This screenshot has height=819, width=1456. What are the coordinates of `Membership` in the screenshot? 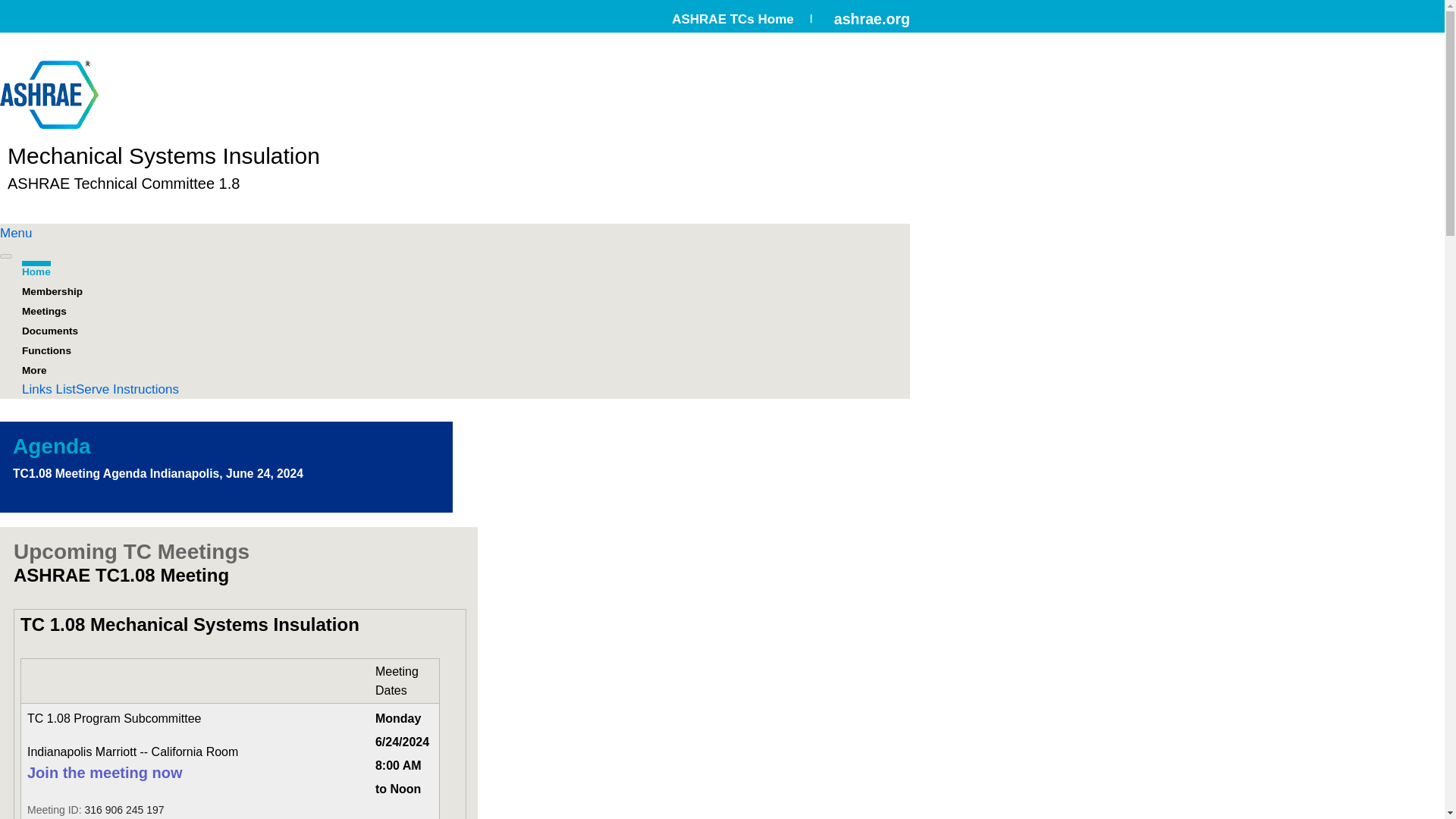 It's located at (52, 289).